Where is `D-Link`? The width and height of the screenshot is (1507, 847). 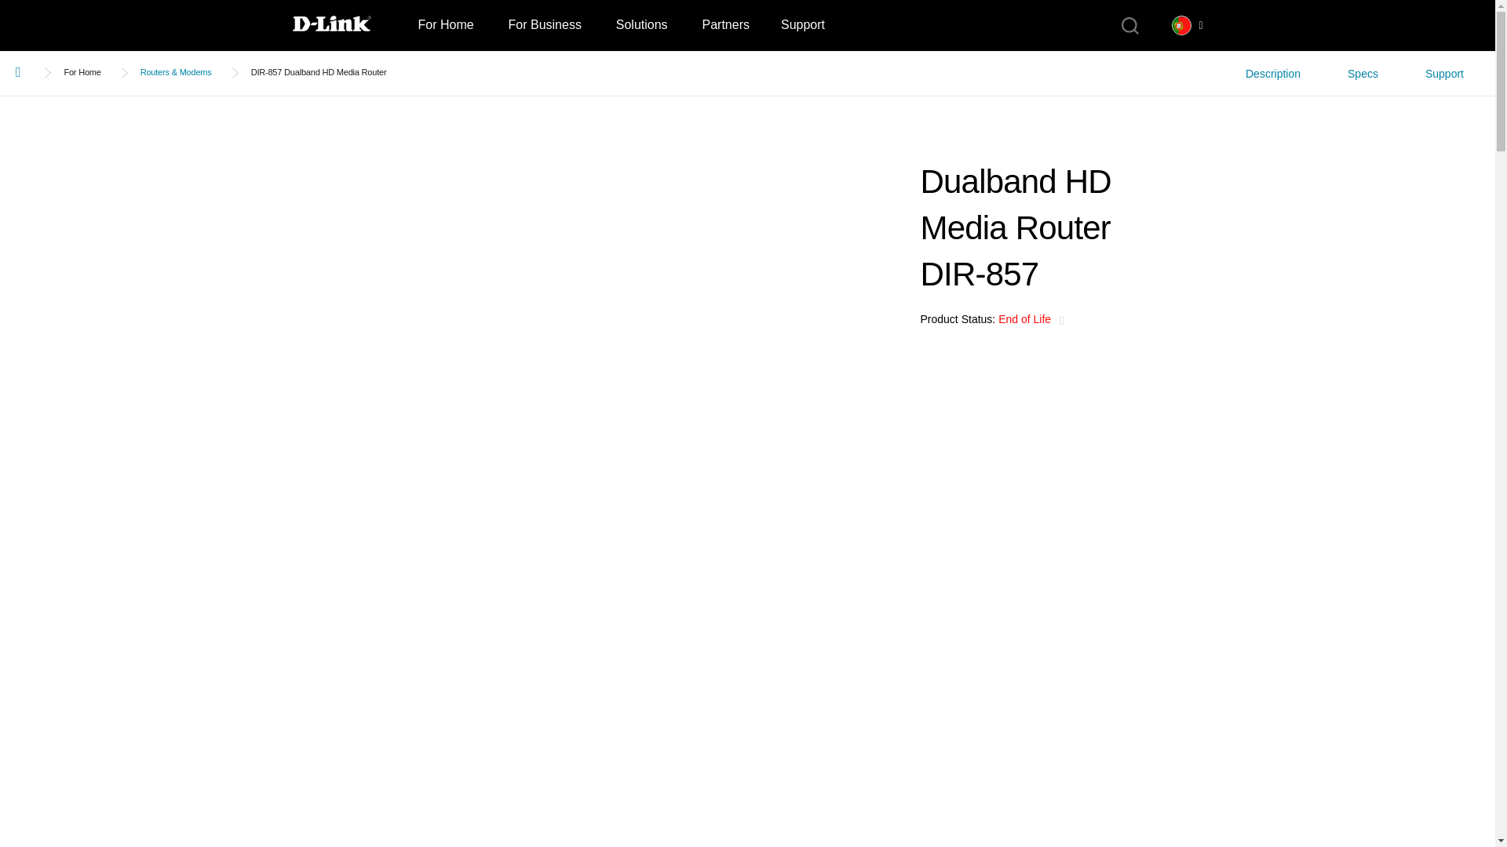
D-Link is located at coordinates (347, 25).